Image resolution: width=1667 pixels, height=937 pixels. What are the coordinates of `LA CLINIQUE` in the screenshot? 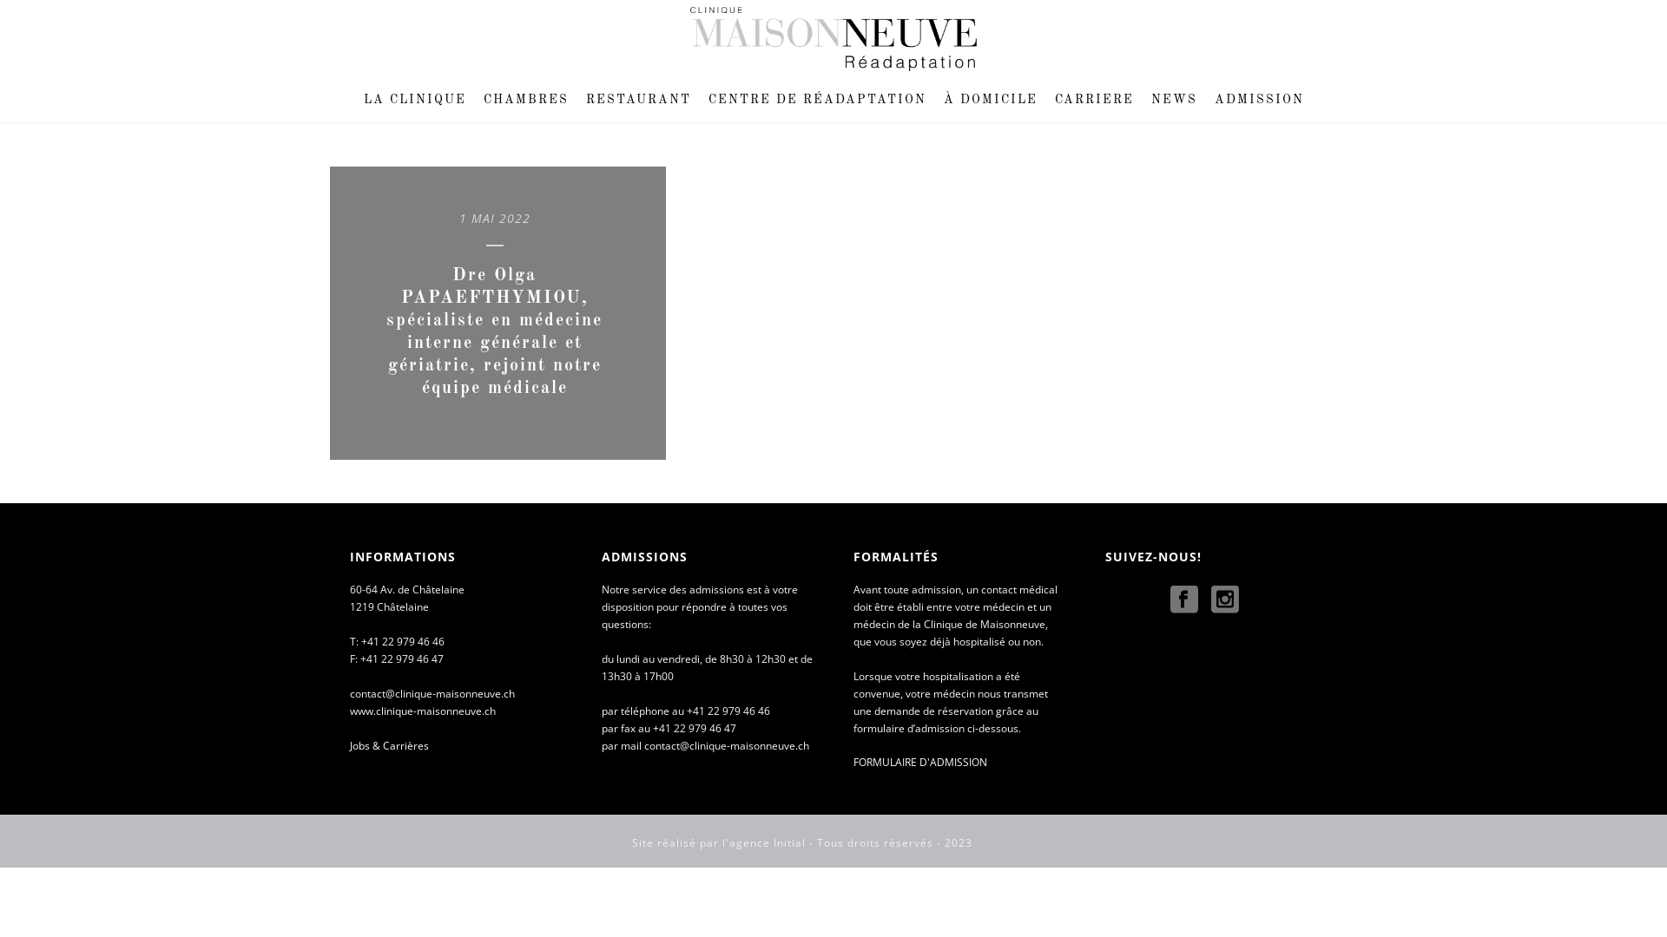 It's located at (414, 101).